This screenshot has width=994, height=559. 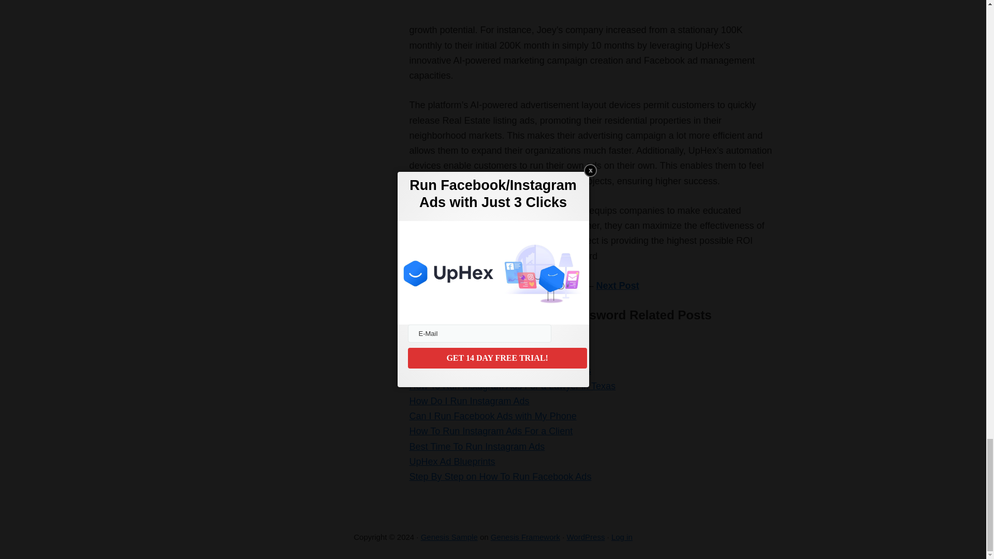 I want to click on Is UpHex Free, so click(x=439, y=355).